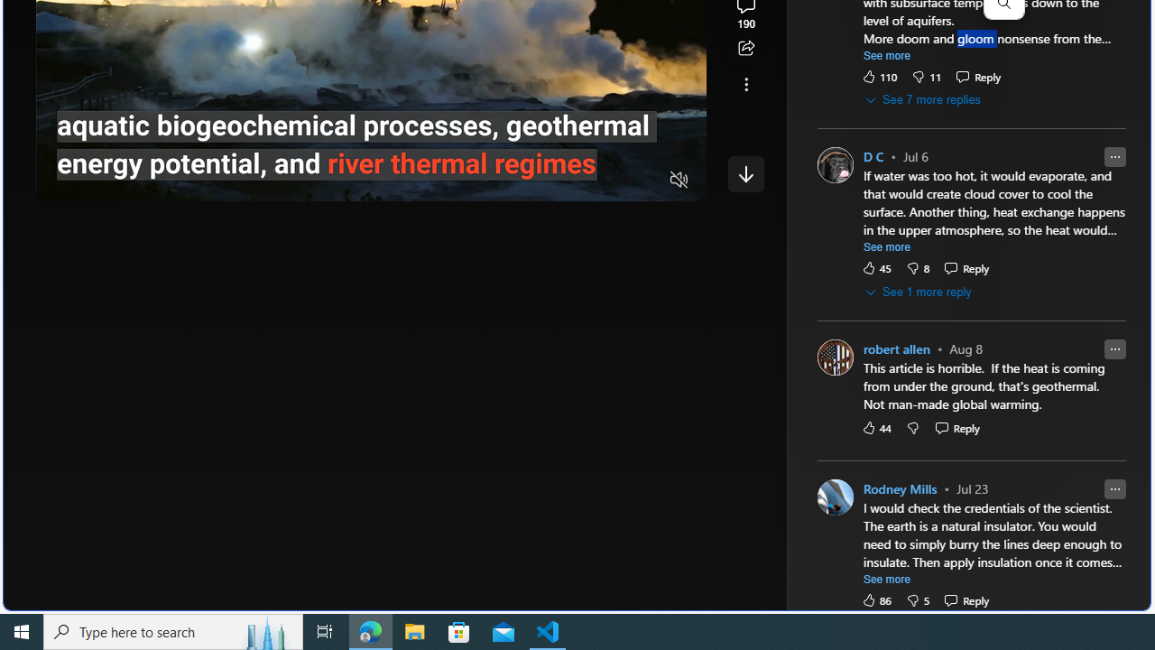 The image size is (1155, 650). What do you see at coordinates (919, 292) in the screenshot?
I see `See 1 more reply` at bounding box center [919, 292].